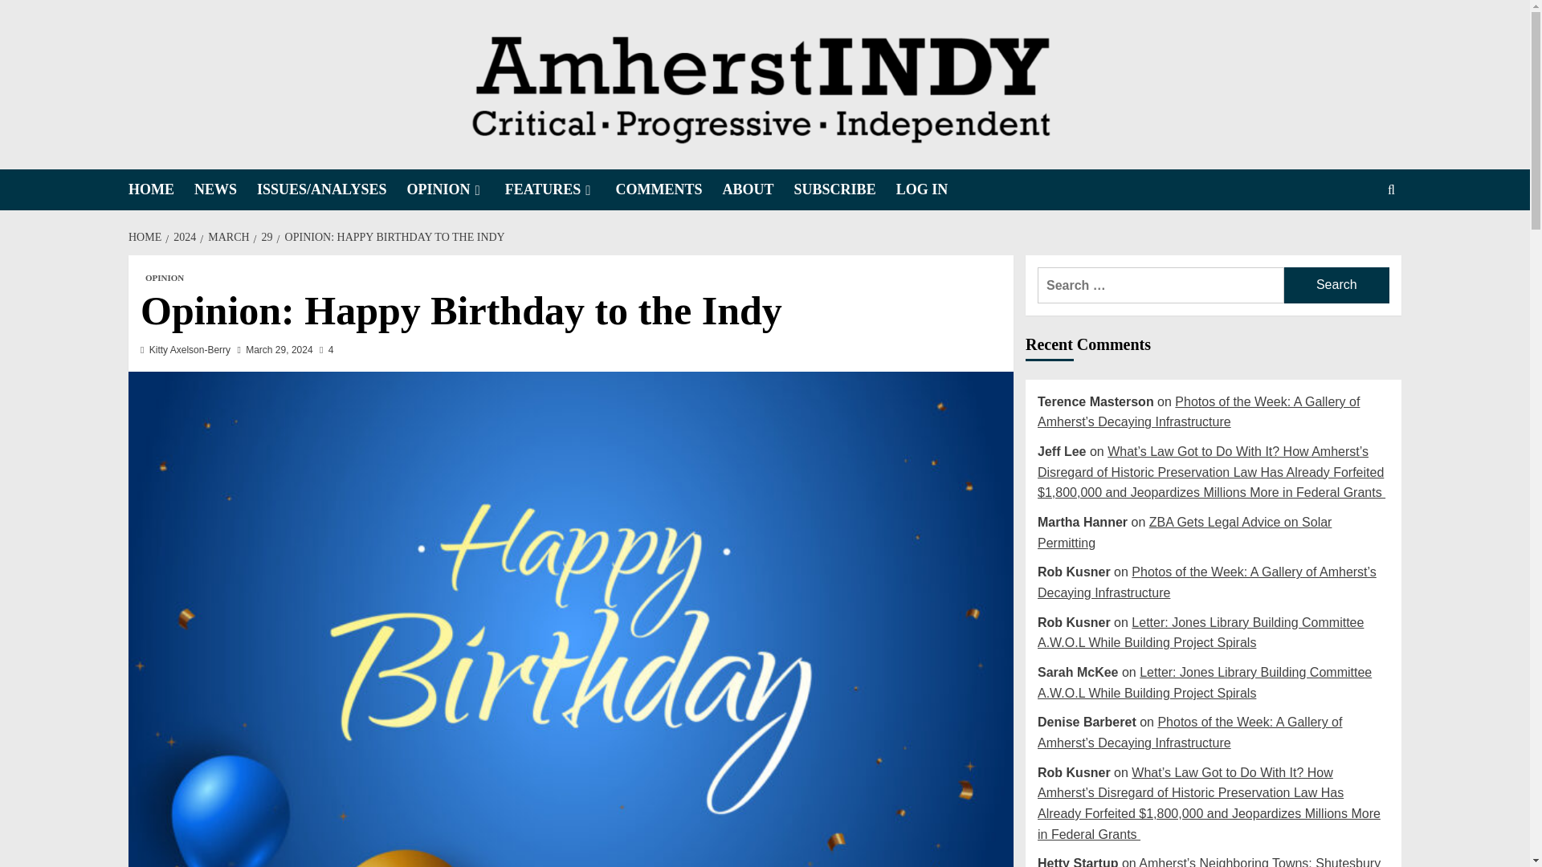  I want to click on Kitty Axelson-Berry, so click(190, 349).